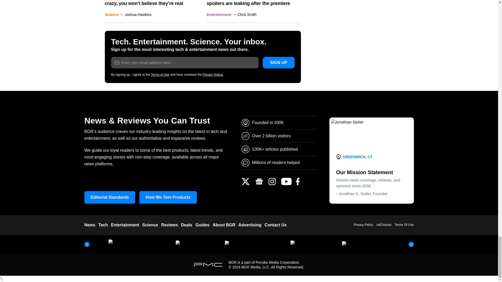  What do you see at coordinates (138, 14) in the screenshot?
I see `Posts by Joshua Hawkins` at bounding box center [138, 14].